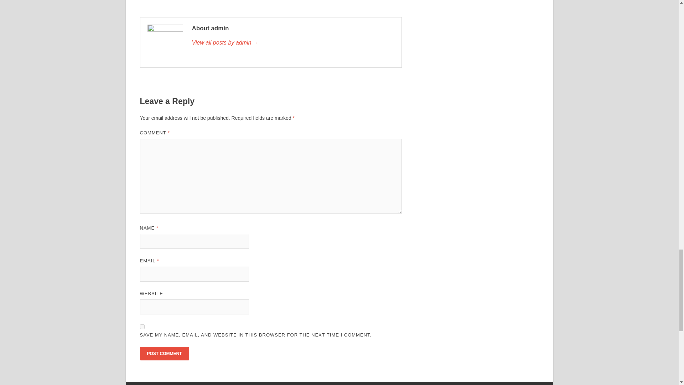 The image size is (684, 385). What do you see at coordinates (292, 43) in the screenshot?
I see `admin` at bounding box center [292, 43].